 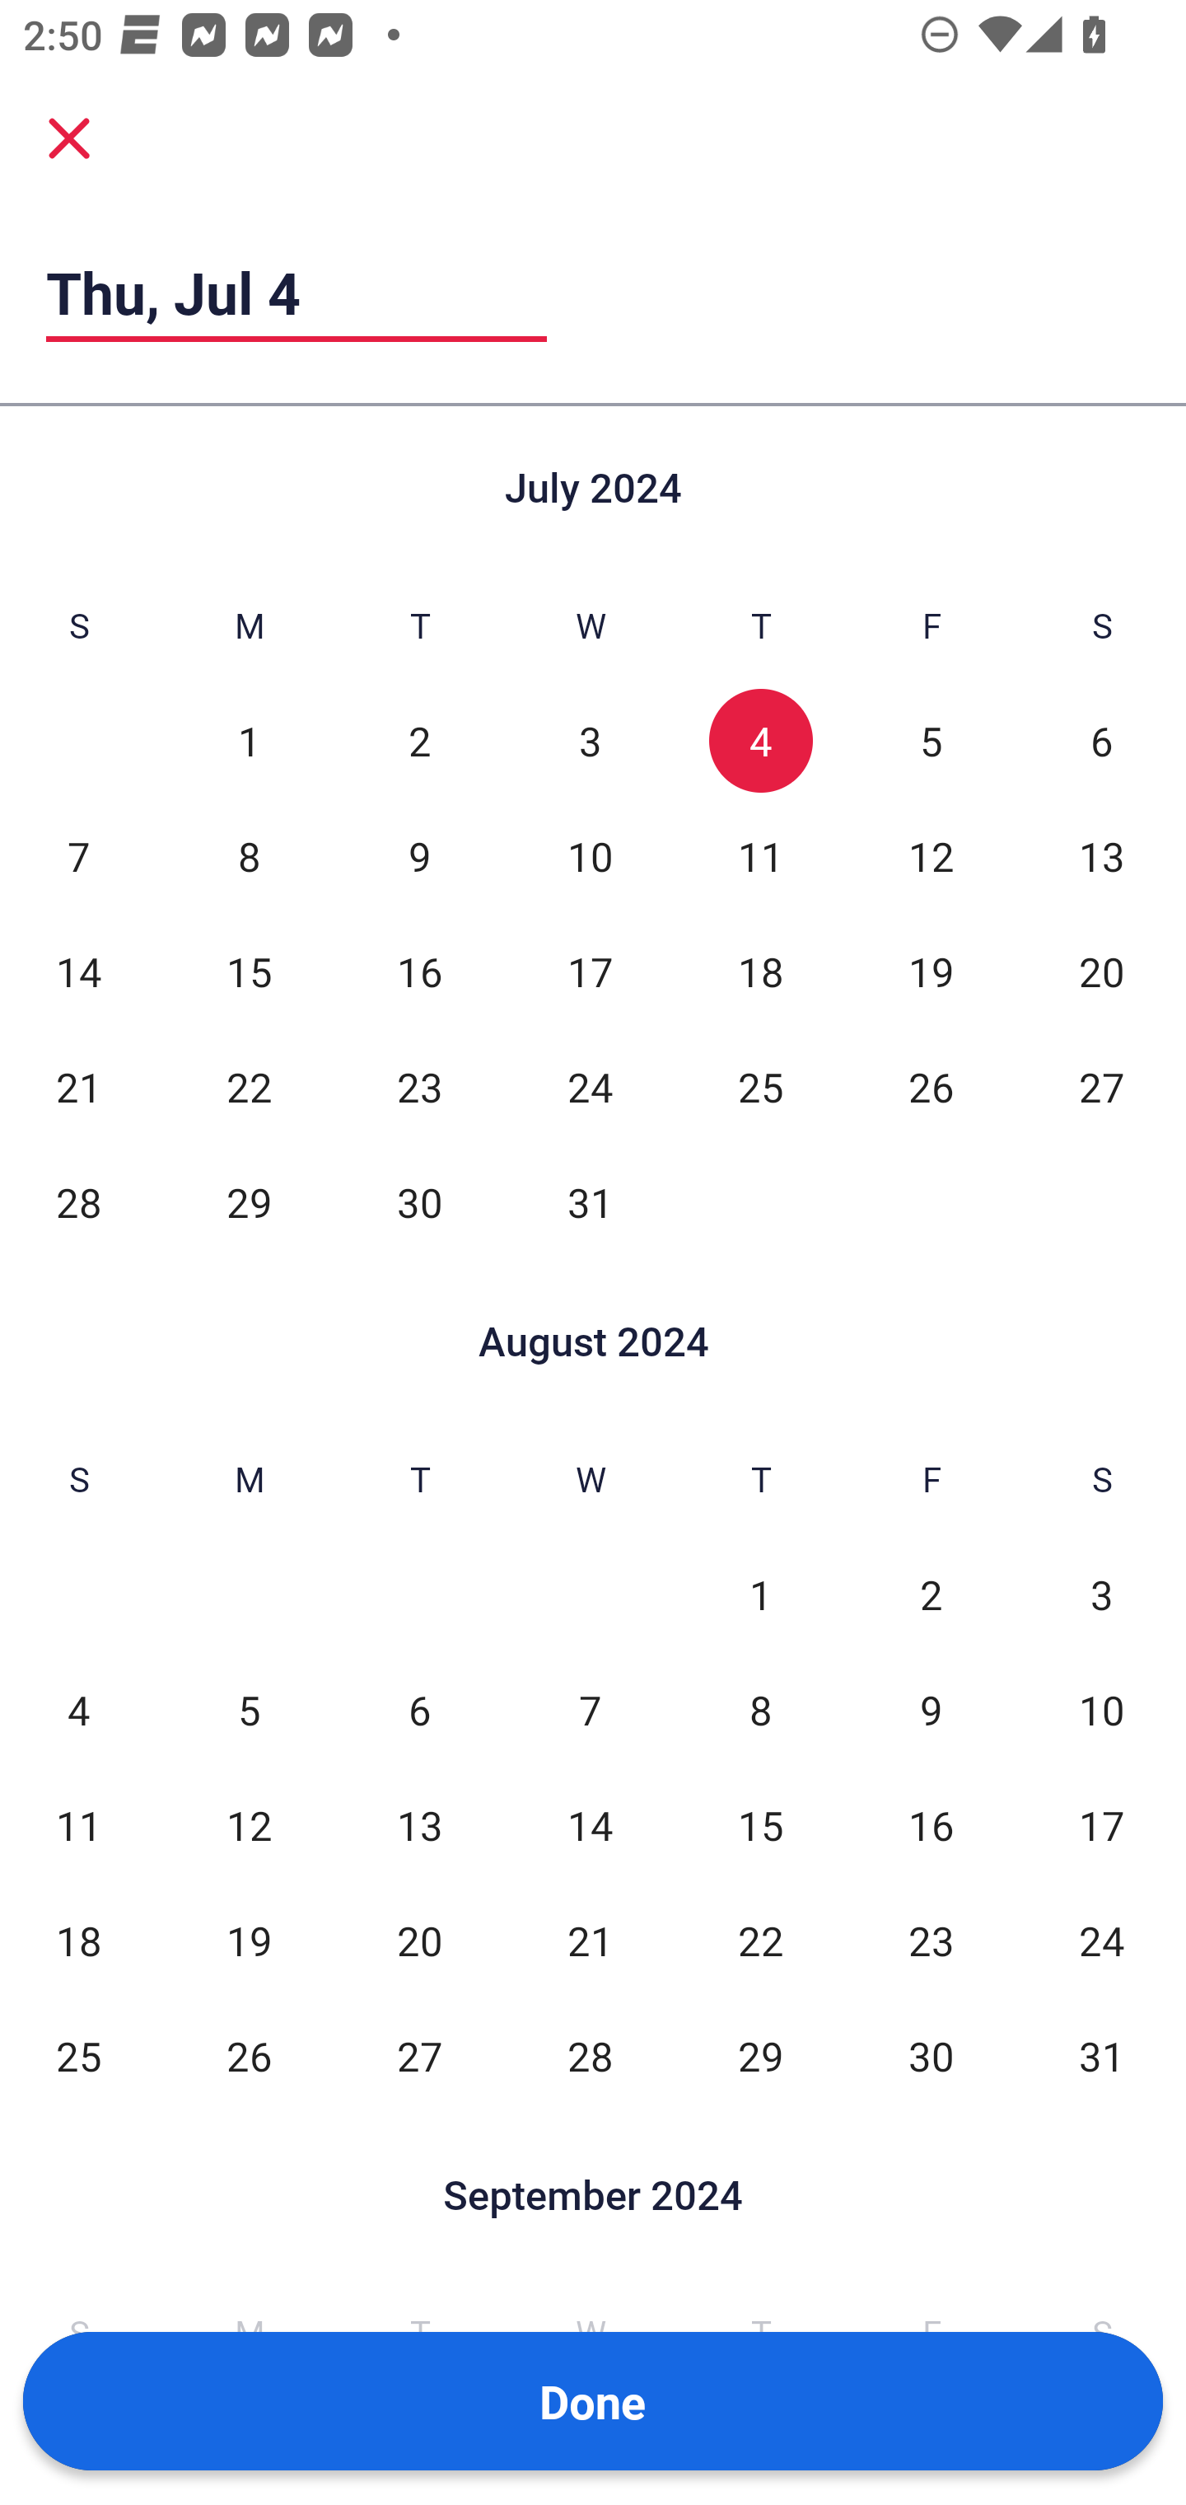 What do you see at coordinates (1102, 856) in the screenshot?
I see `13 Sat, Jul 13, Not Selected` at bounding box center [1102, 856].